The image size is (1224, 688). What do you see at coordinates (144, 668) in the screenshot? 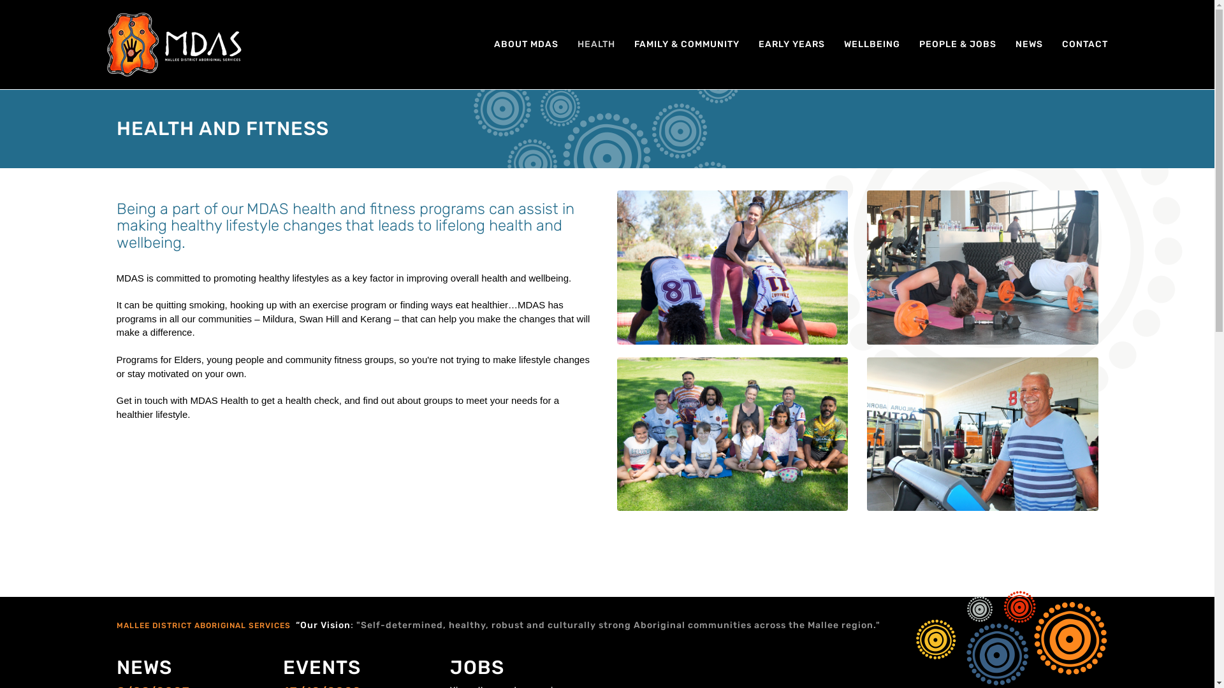
I see `NEWS` at bounding box center [144, 668].